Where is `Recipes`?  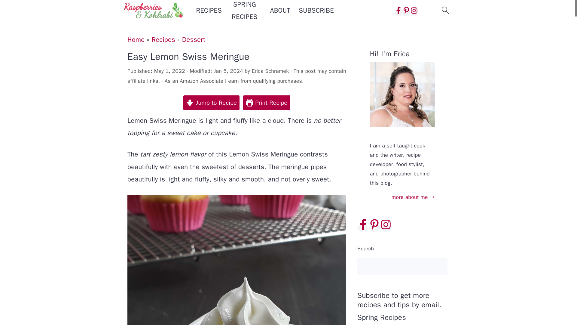
Recipes is located at coordinates (163, 39).